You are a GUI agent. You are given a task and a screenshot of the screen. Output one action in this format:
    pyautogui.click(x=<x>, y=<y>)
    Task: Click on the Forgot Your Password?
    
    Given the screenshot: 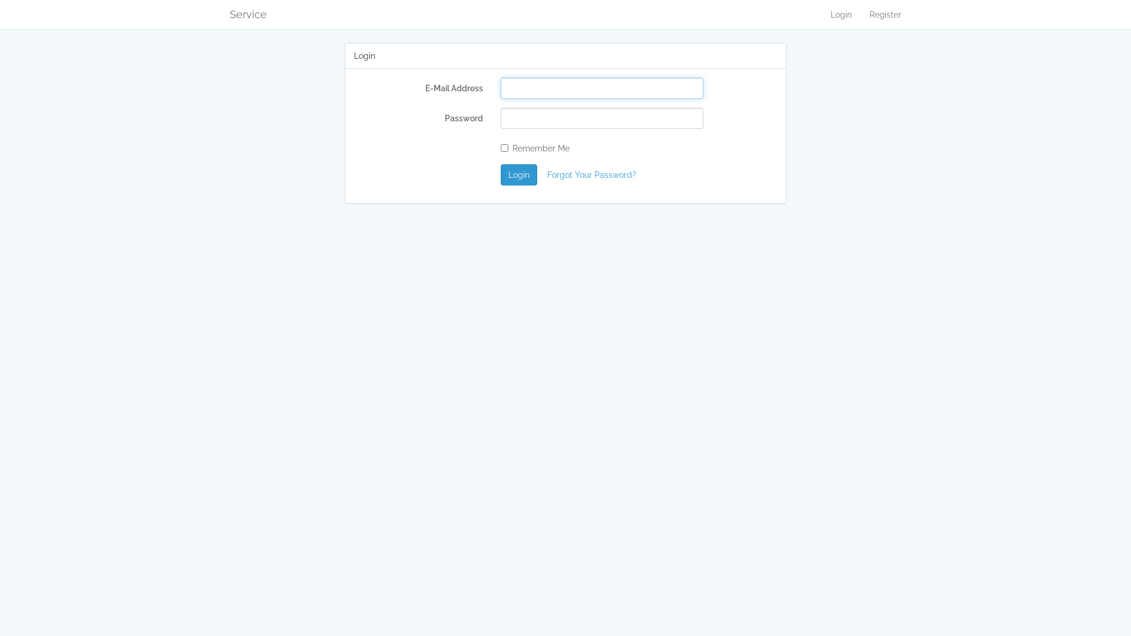 What is the action you would take?
    pyautogui.click(x=591, y=175)
    